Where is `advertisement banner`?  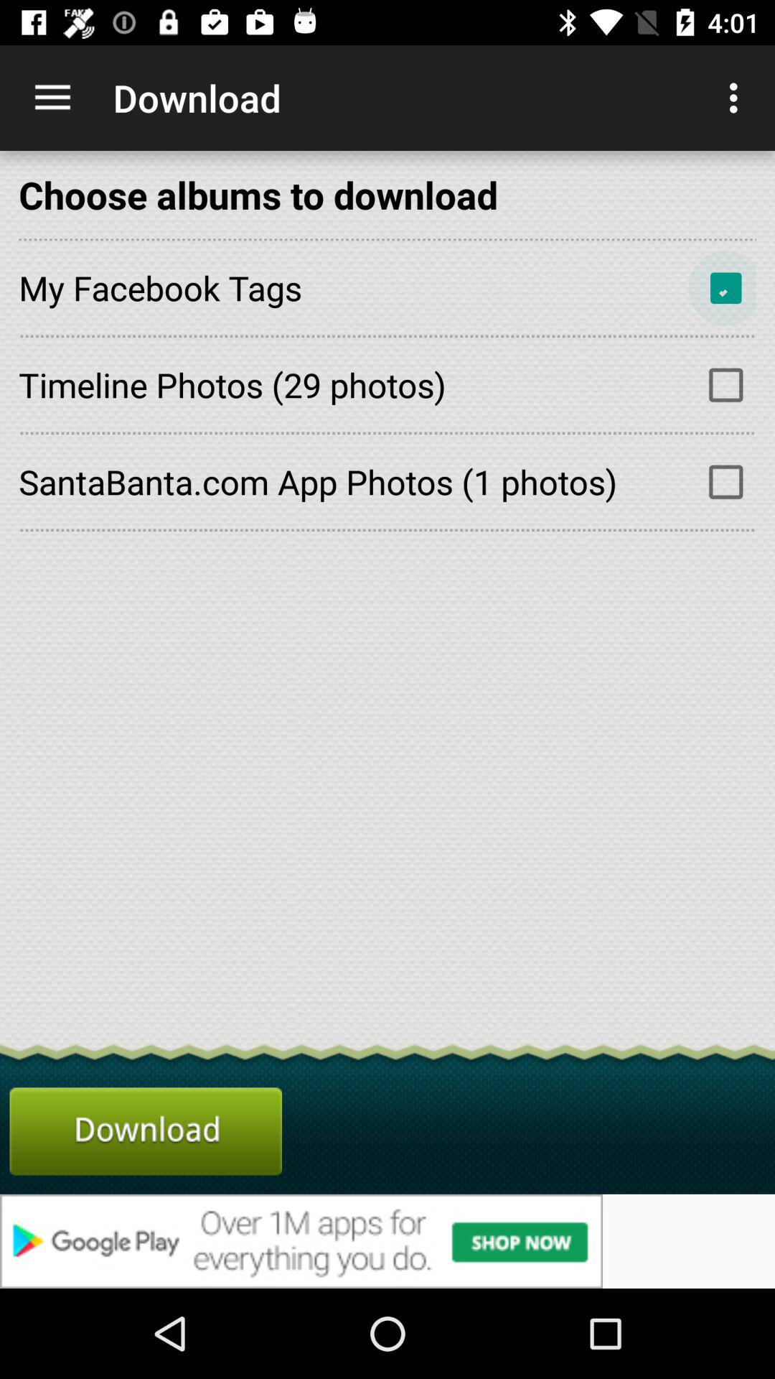
advertisement banner is located at coordinates (387, 1241).